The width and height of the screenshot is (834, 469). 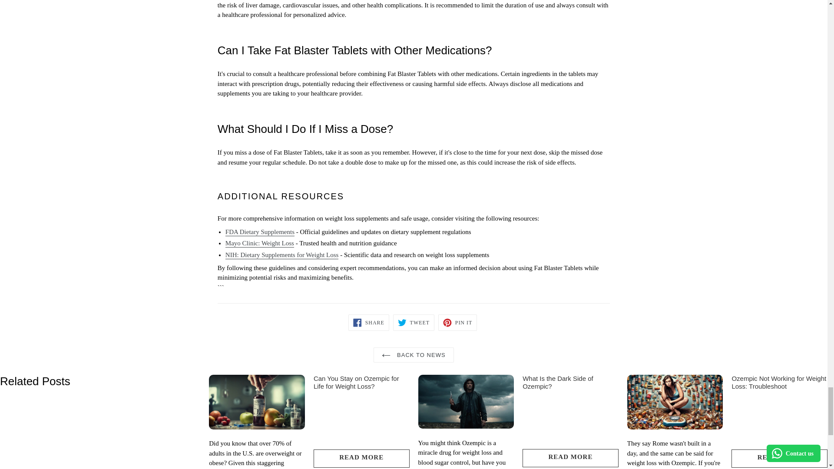 What do you see at coordinates (414, 322) in the screenshot?
I see `Tweet on Twitter` at bounding box center [414, 322].